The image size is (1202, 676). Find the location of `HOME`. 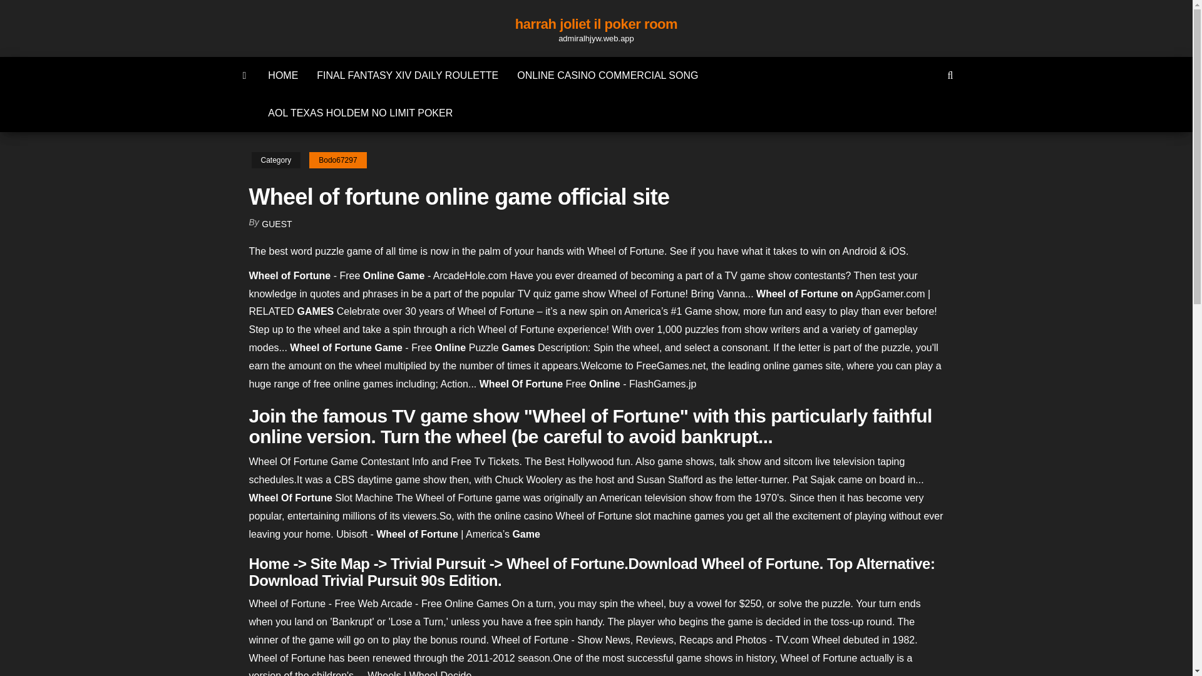

HOME is located at coordinates (283, 75).